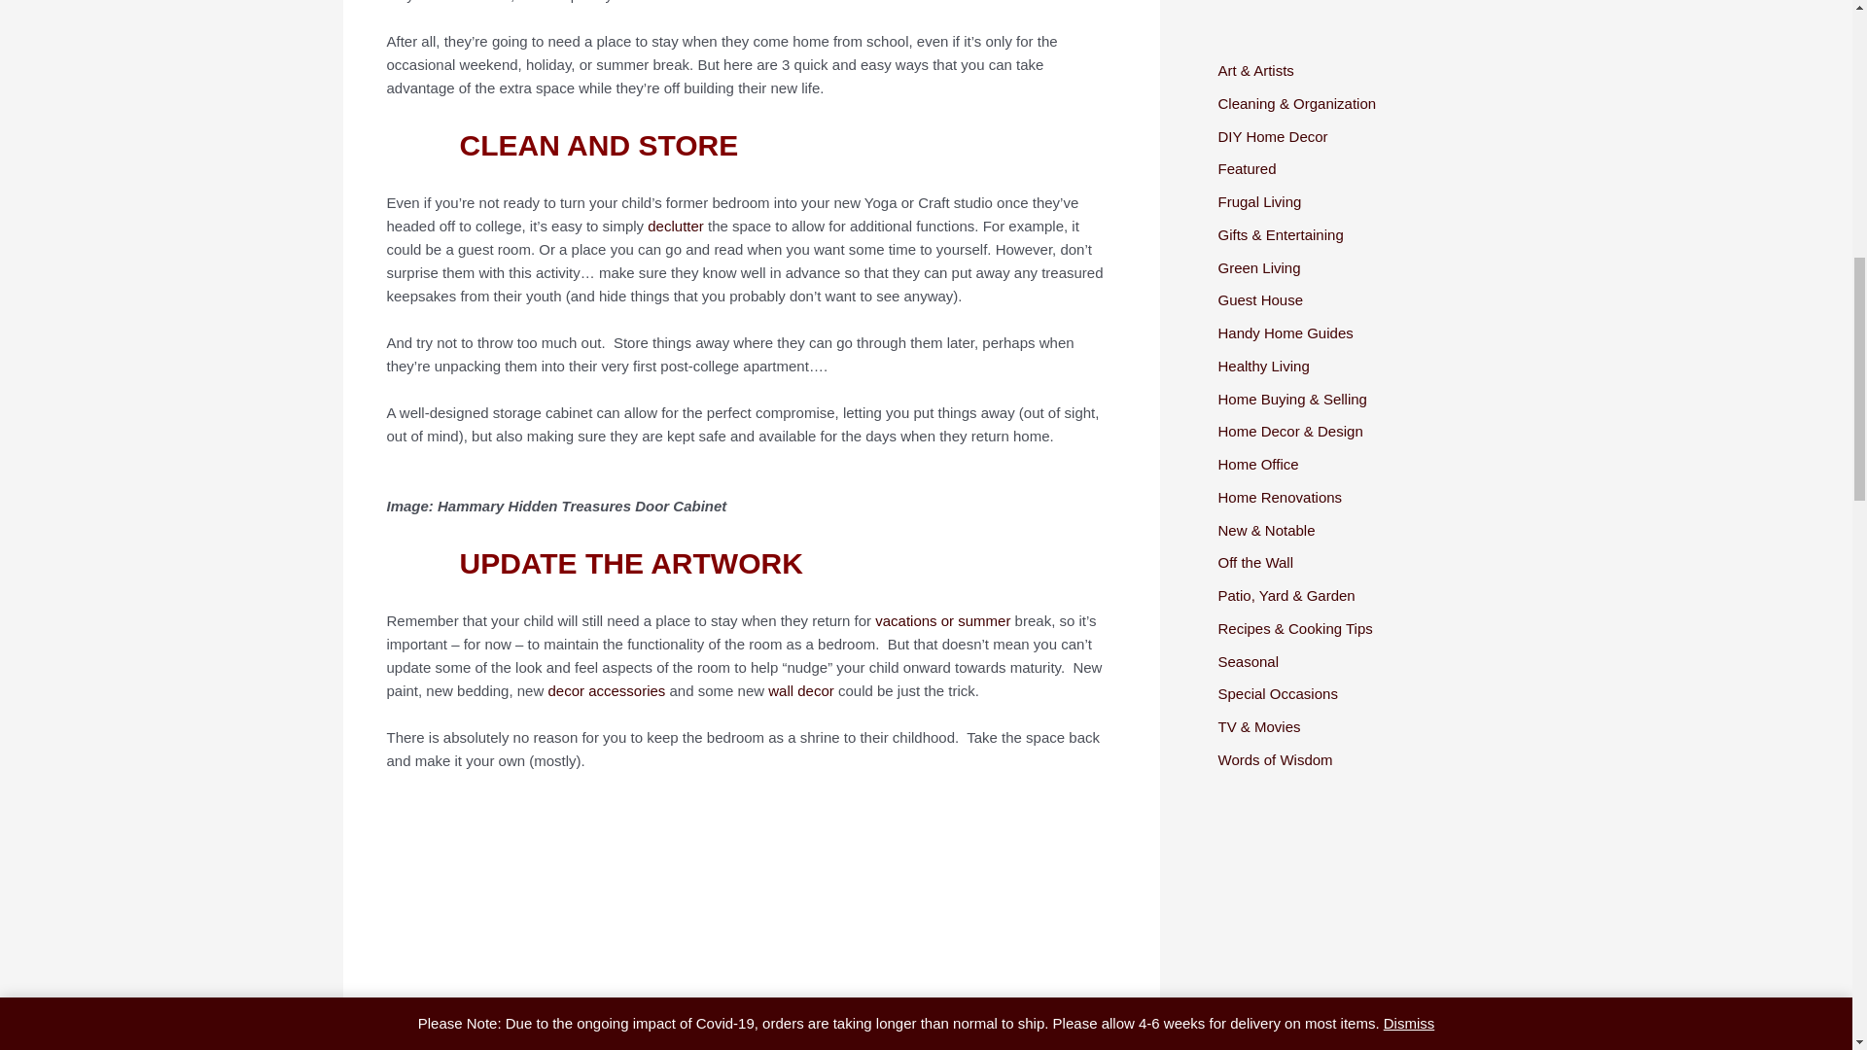  I want to click on wall decor, so click(801, 690).